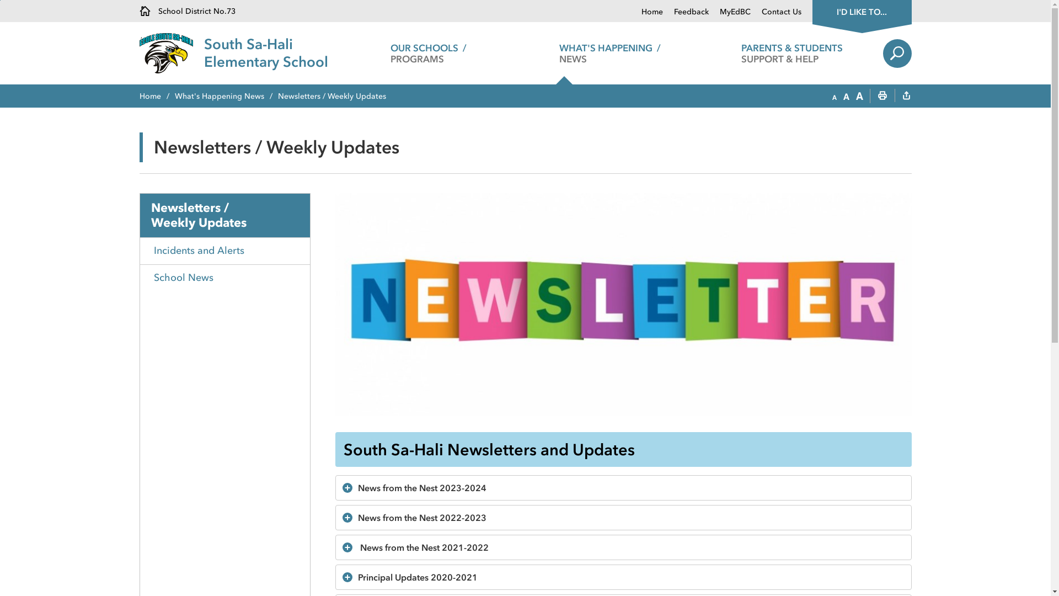  I want to click on Print This Page, so click(882, 97).